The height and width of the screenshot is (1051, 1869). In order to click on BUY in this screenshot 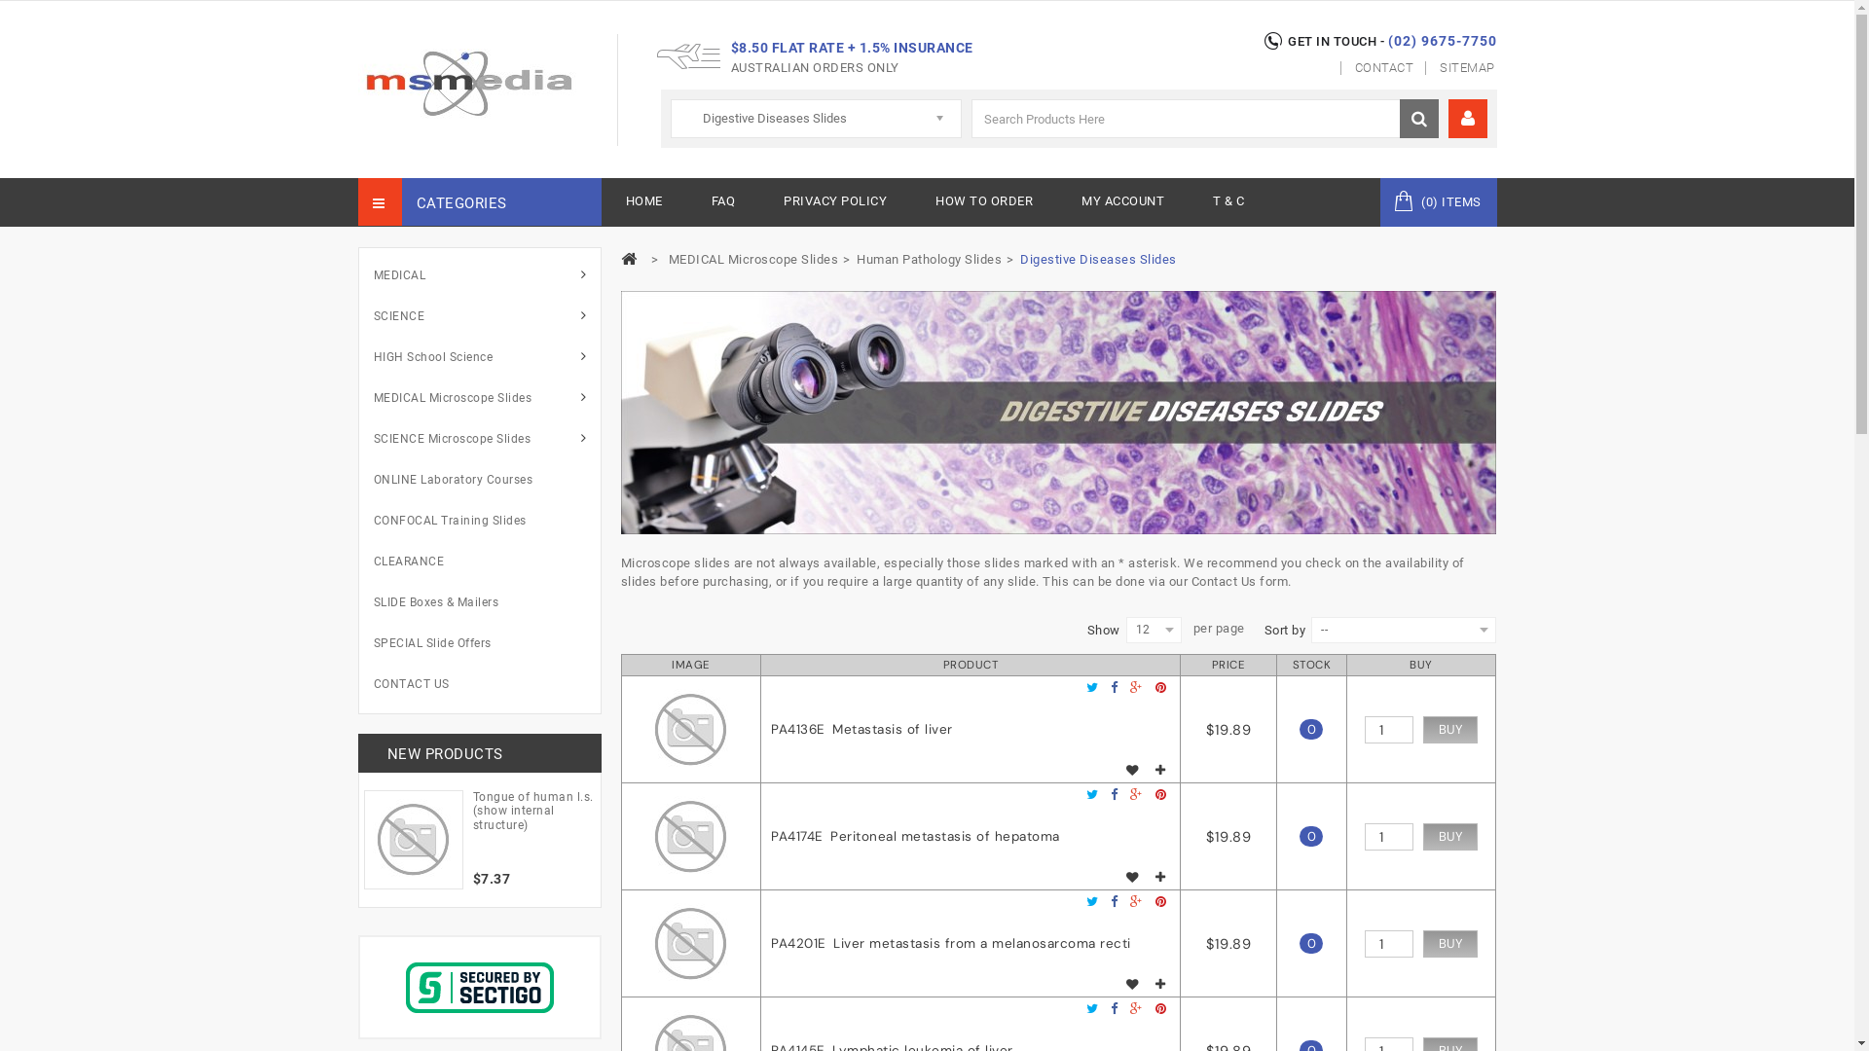, I will do `click(1450, 837)`.